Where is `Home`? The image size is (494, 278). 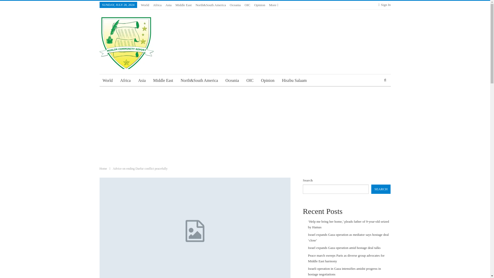 Home is located at coordinates (103, 168).